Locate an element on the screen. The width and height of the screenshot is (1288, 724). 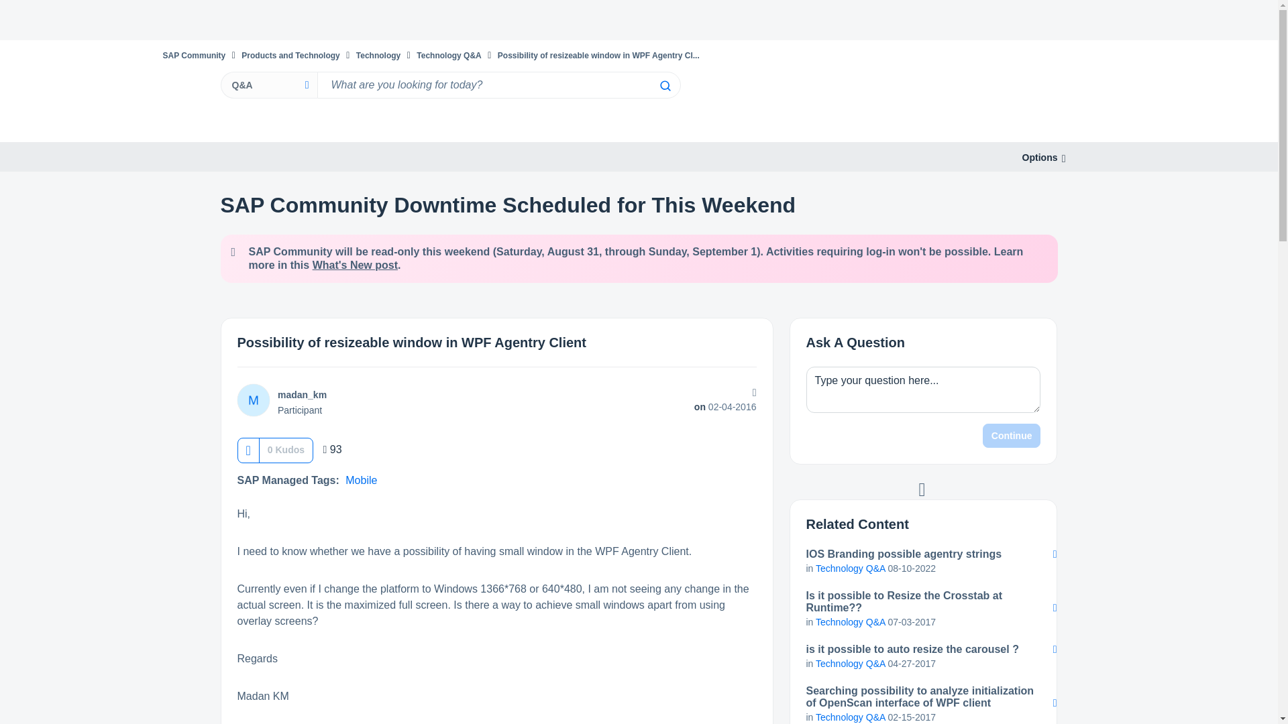
Mobile is located at coordinates (361, 480).